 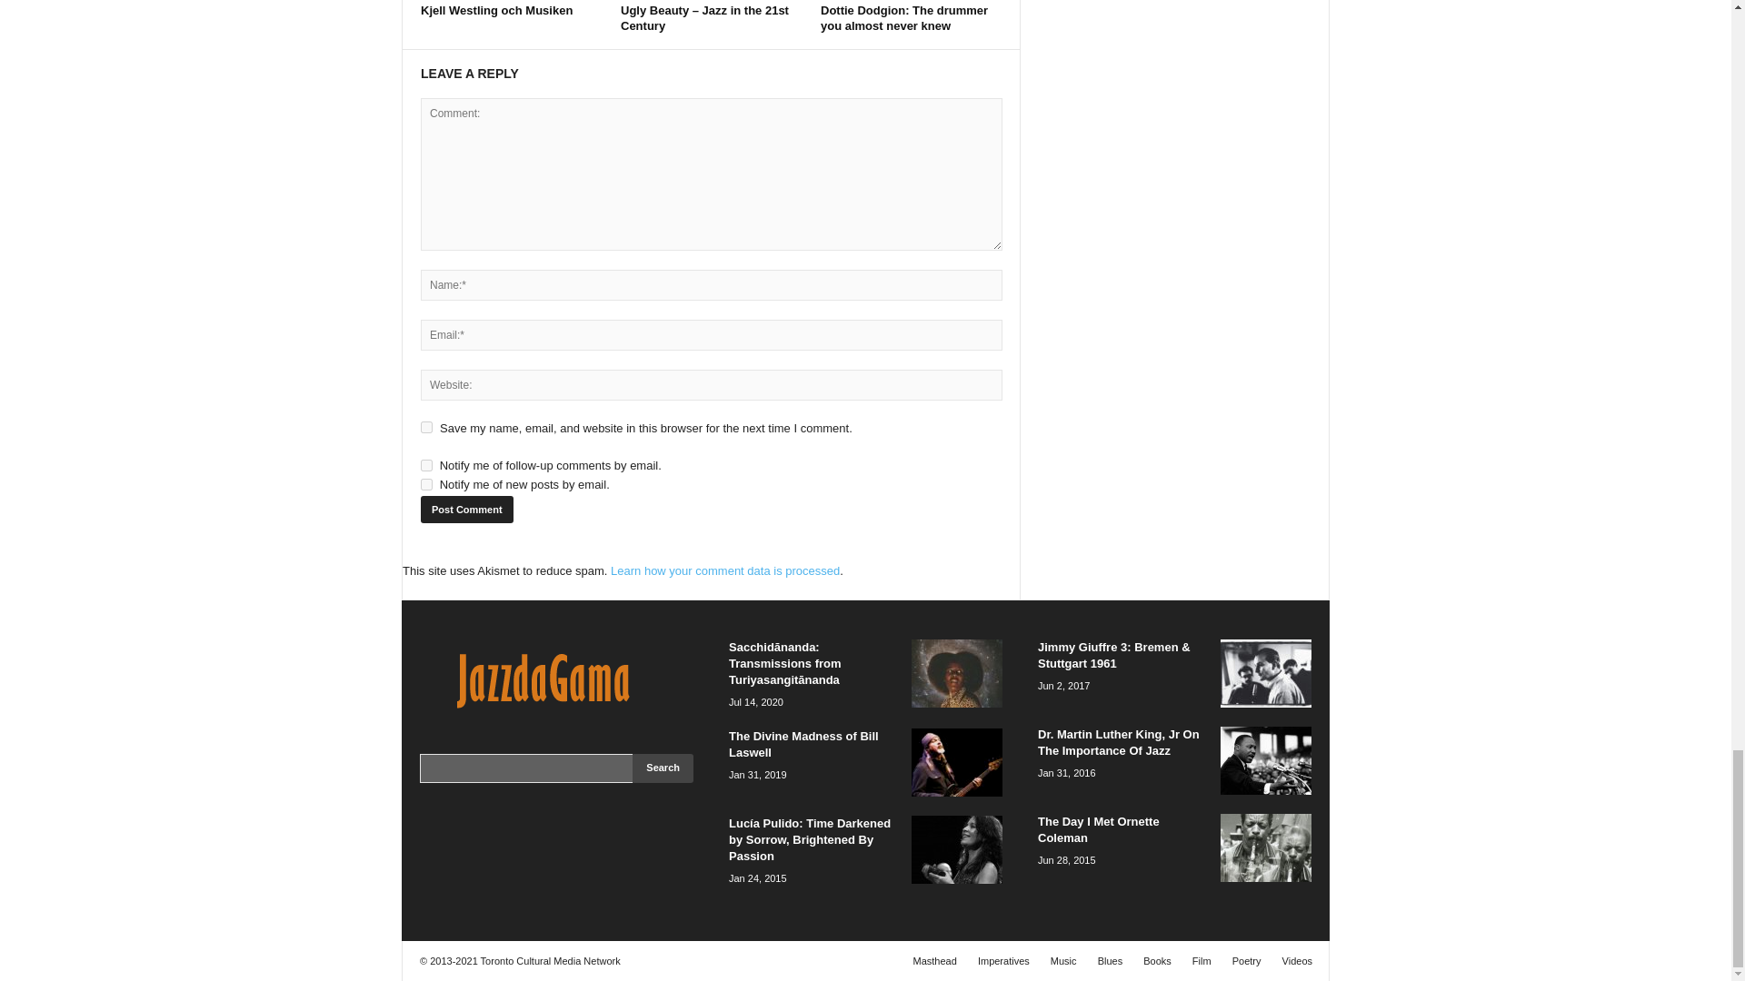 What do you see at coordinates (662, 768) in the screenshot?
I see `Search` at bounding box center [662, 768].